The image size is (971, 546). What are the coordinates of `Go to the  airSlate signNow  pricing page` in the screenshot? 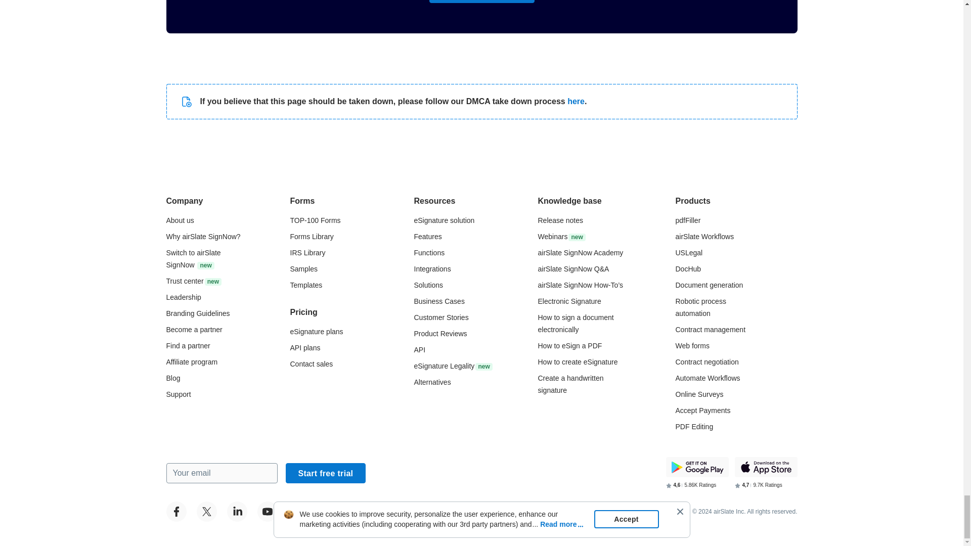 It's located at (317, 332).